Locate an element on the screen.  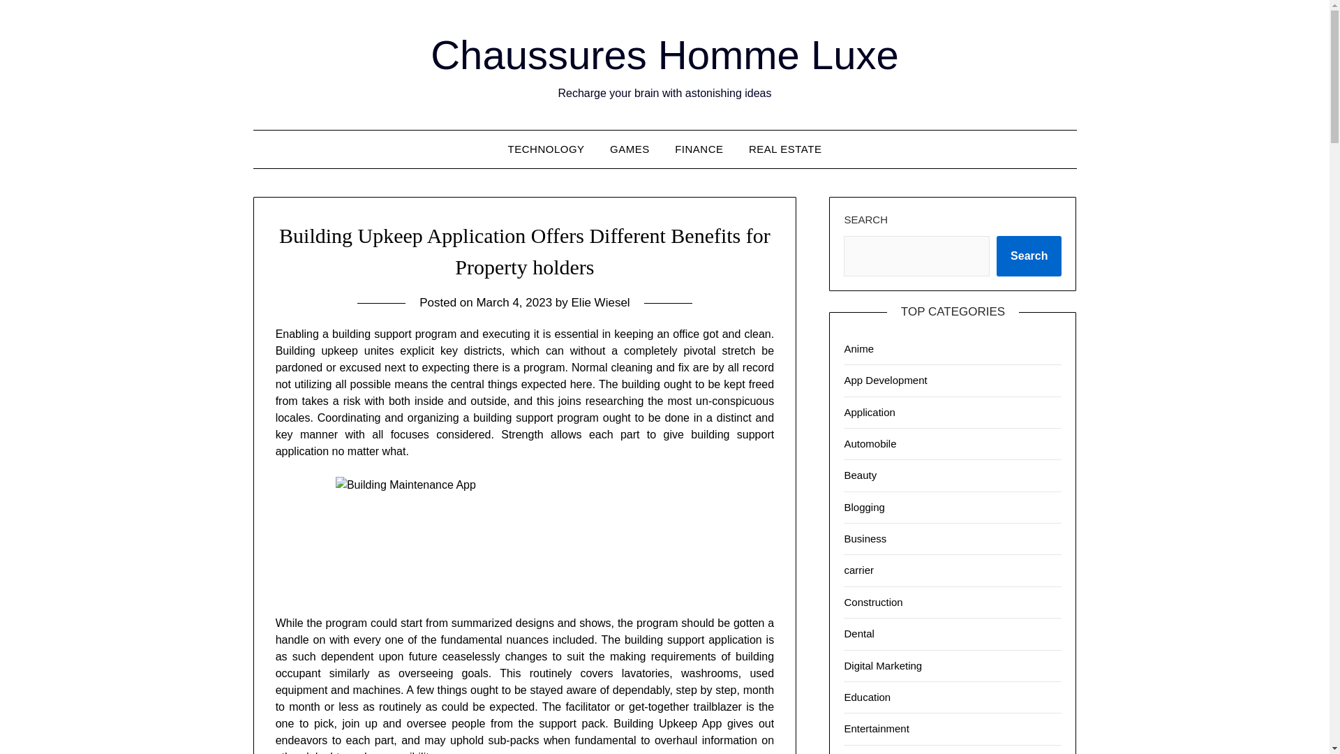
Dental is located at coordinates (858, 633).